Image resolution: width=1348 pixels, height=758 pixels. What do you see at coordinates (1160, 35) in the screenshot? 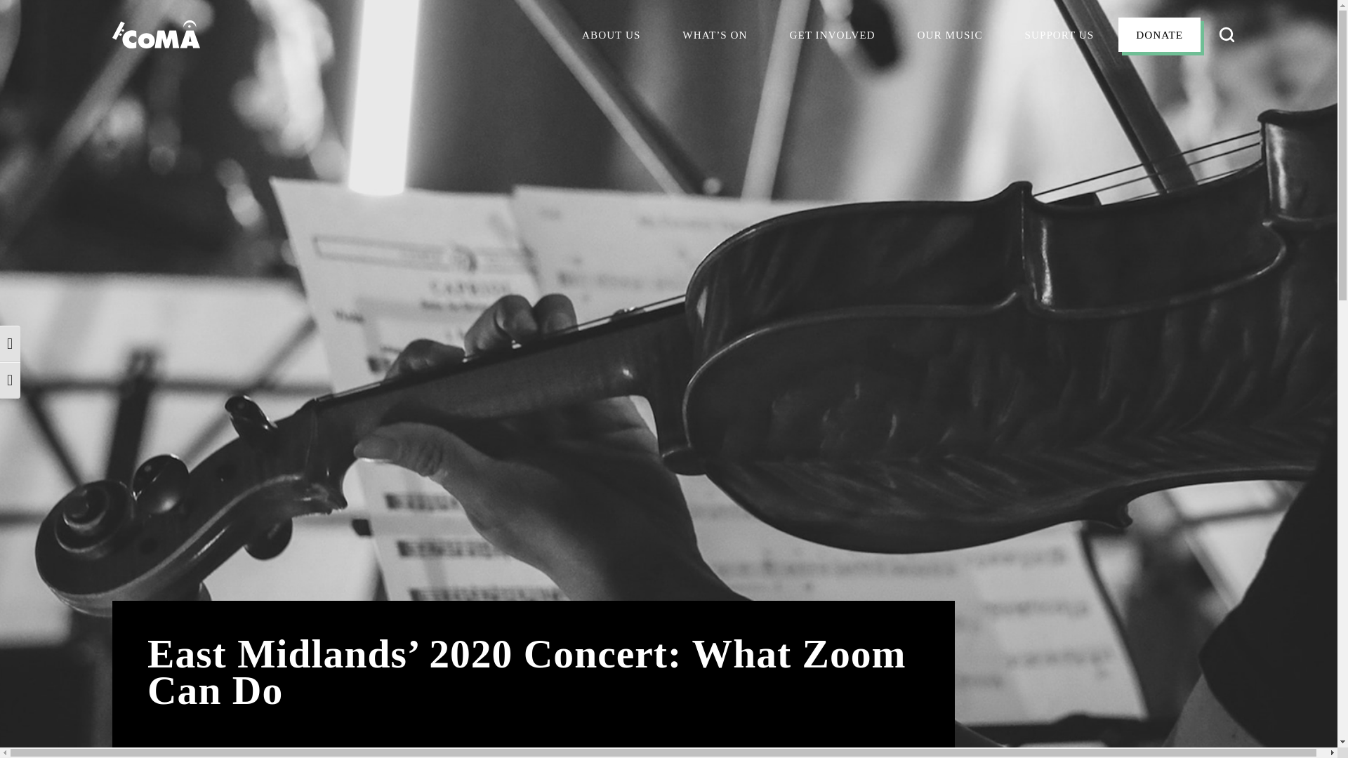
I see `DONATE` at bounding box center [1160, 35].